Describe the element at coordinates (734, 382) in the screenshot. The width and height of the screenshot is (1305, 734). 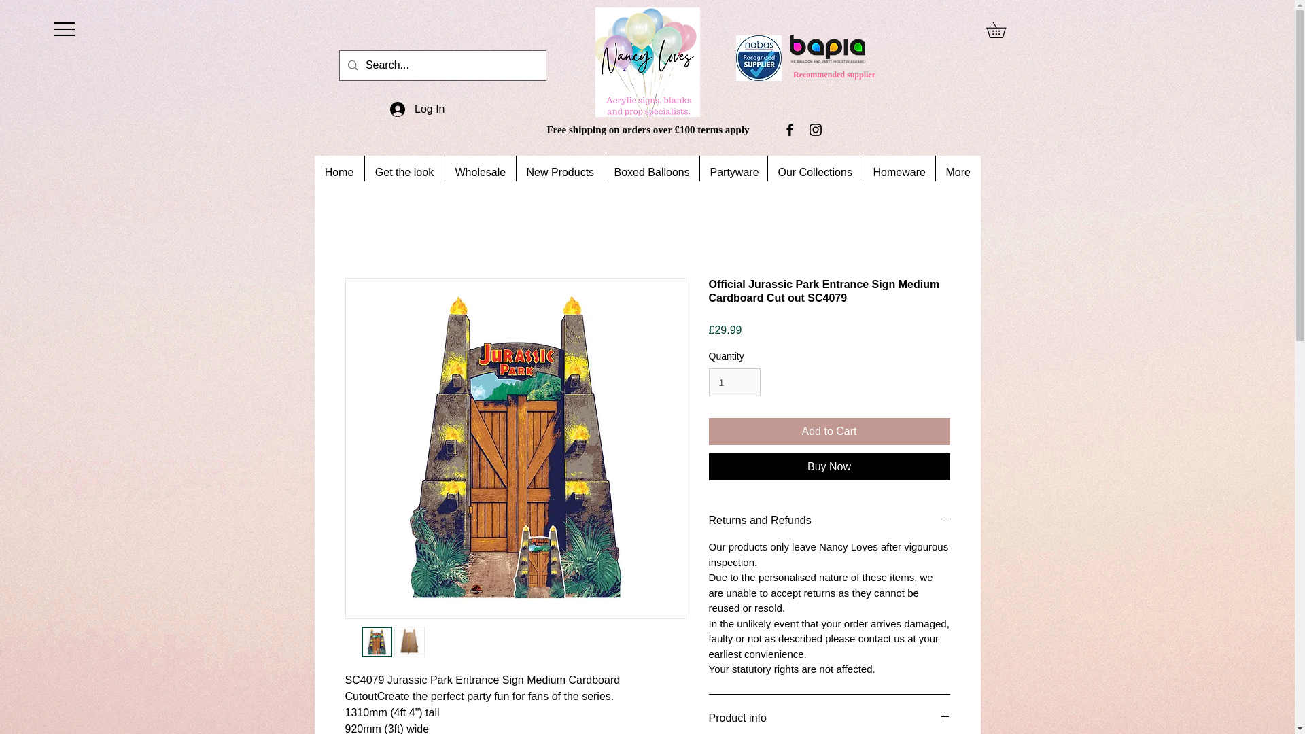
I see `1` at that location.